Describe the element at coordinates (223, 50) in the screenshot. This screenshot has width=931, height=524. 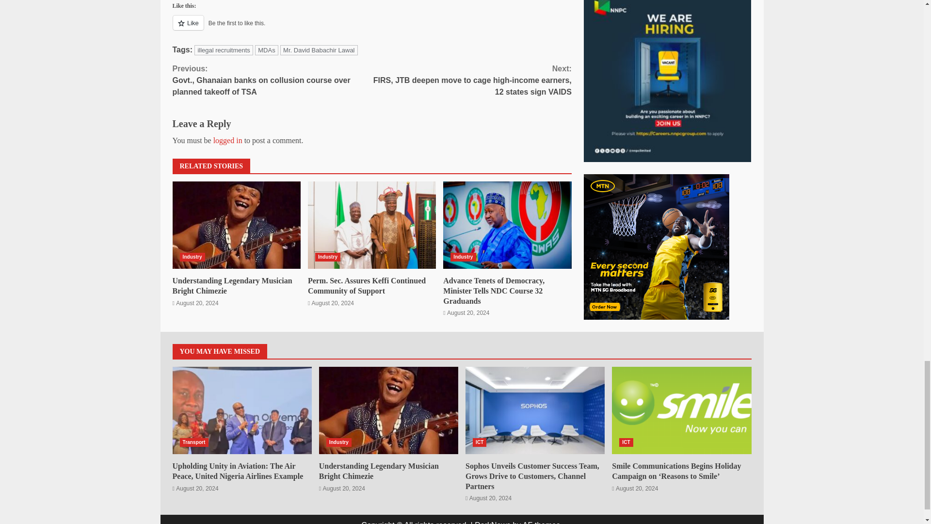
I see `illegal recruitments` at that location.